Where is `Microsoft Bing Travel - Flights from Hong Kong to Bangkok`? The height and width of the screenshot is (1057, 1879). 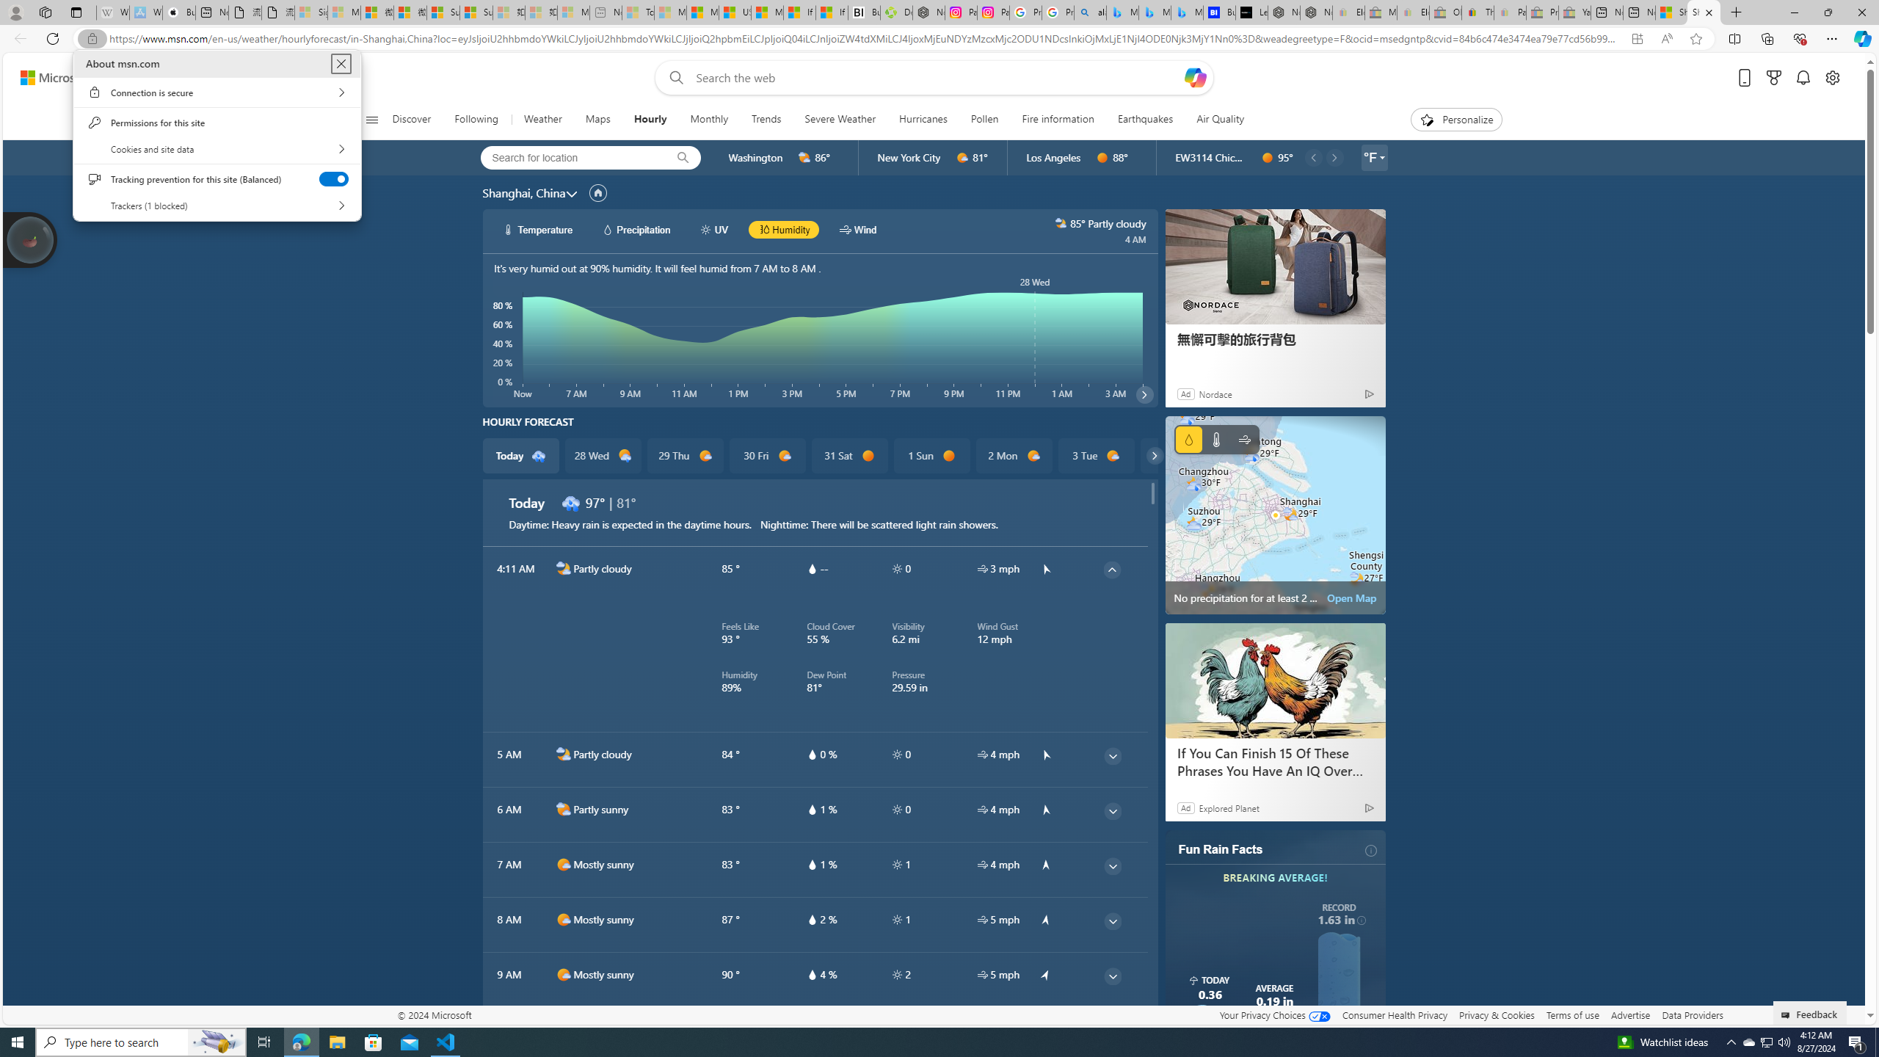
Microsoft Bing Travel - Flights from Hong Kong to Bangkok is located at coordinates (1123, 12).